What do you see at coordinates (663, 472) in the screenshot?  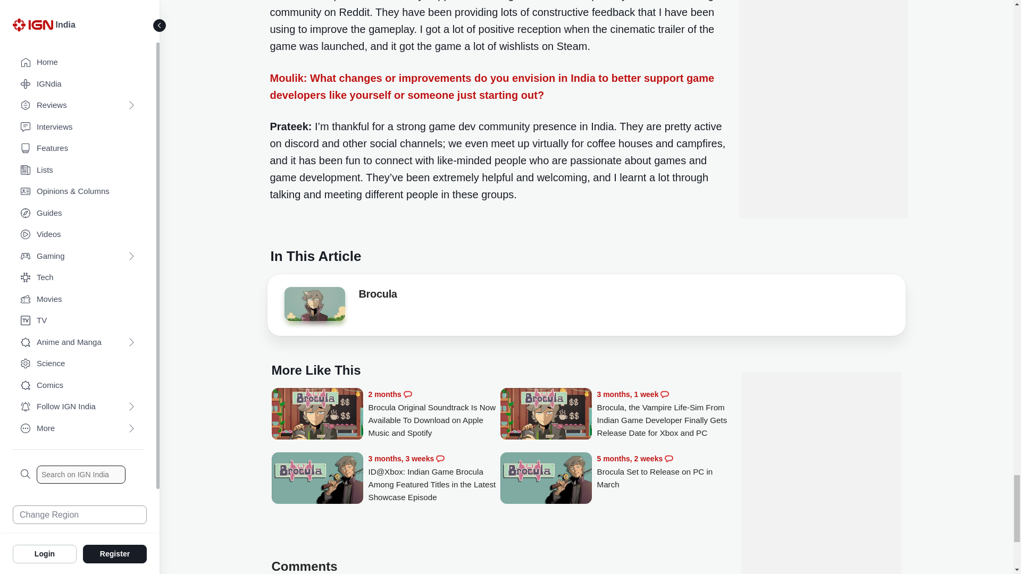 I see `Brocula Set to Release on PC in March` at bounding box center [663, 472].